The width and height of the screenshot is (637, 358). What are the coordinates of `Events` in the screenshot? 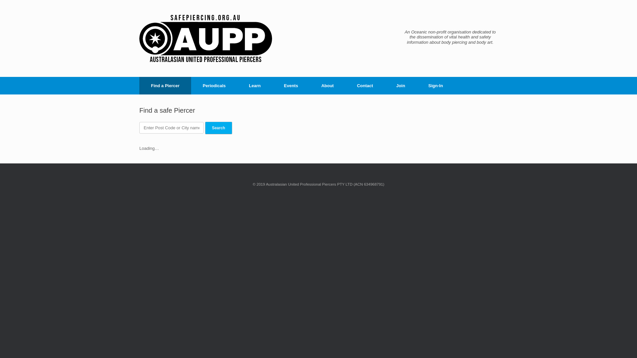 It's located at (291, 86).